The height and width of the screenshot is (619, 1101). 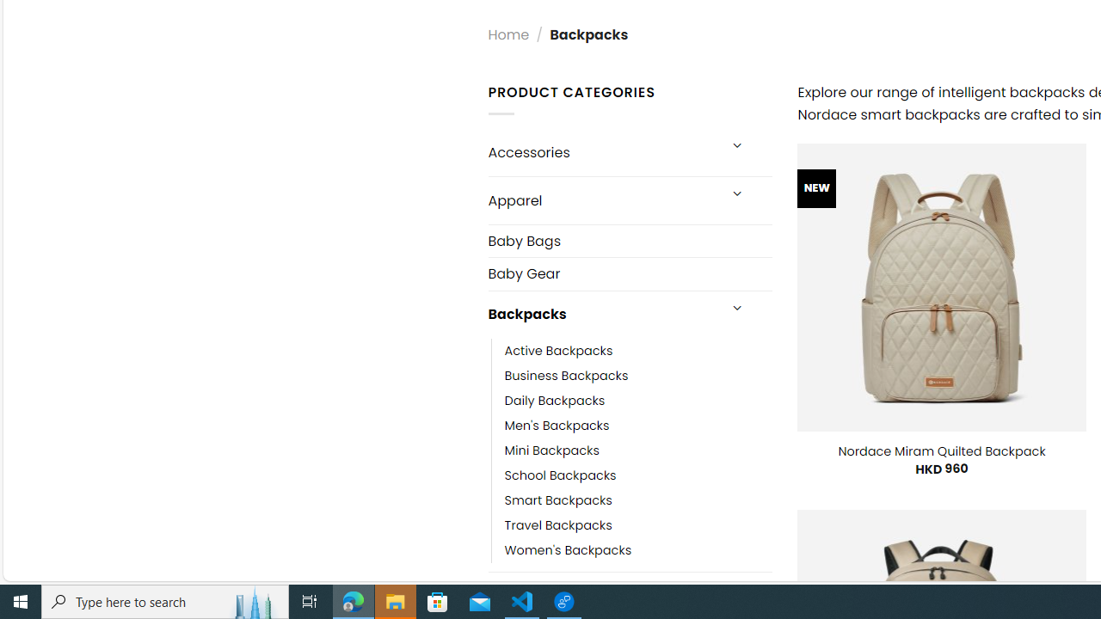 What do you see at coordinates (557, 425) in the screenshot?
I see `Men's Backpacks` at bounding box center [557, 425].